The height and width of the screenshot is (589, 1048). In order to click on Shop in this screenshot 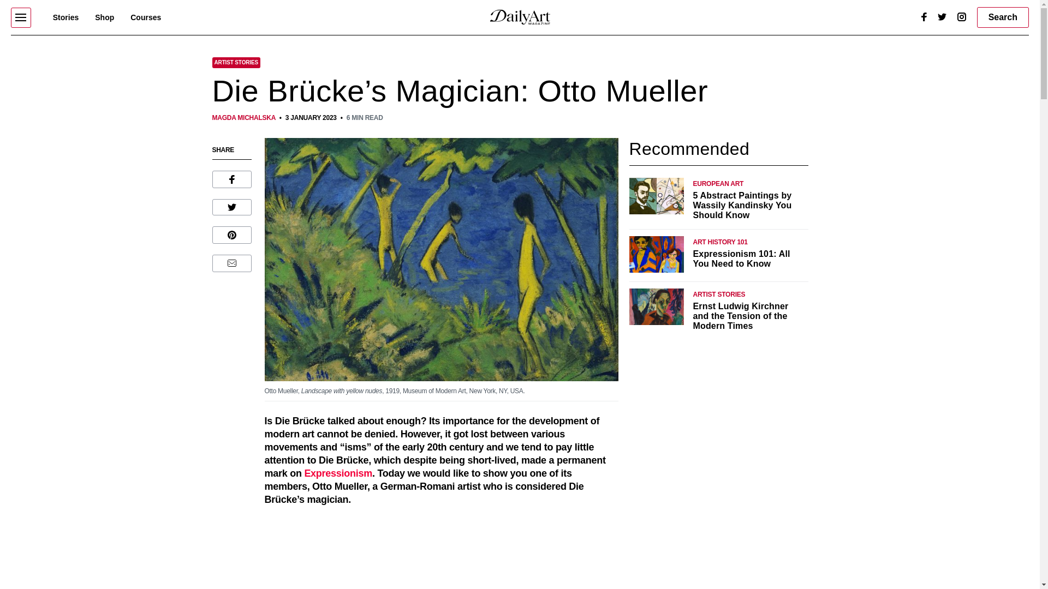, I will do `click(105, 17)`.